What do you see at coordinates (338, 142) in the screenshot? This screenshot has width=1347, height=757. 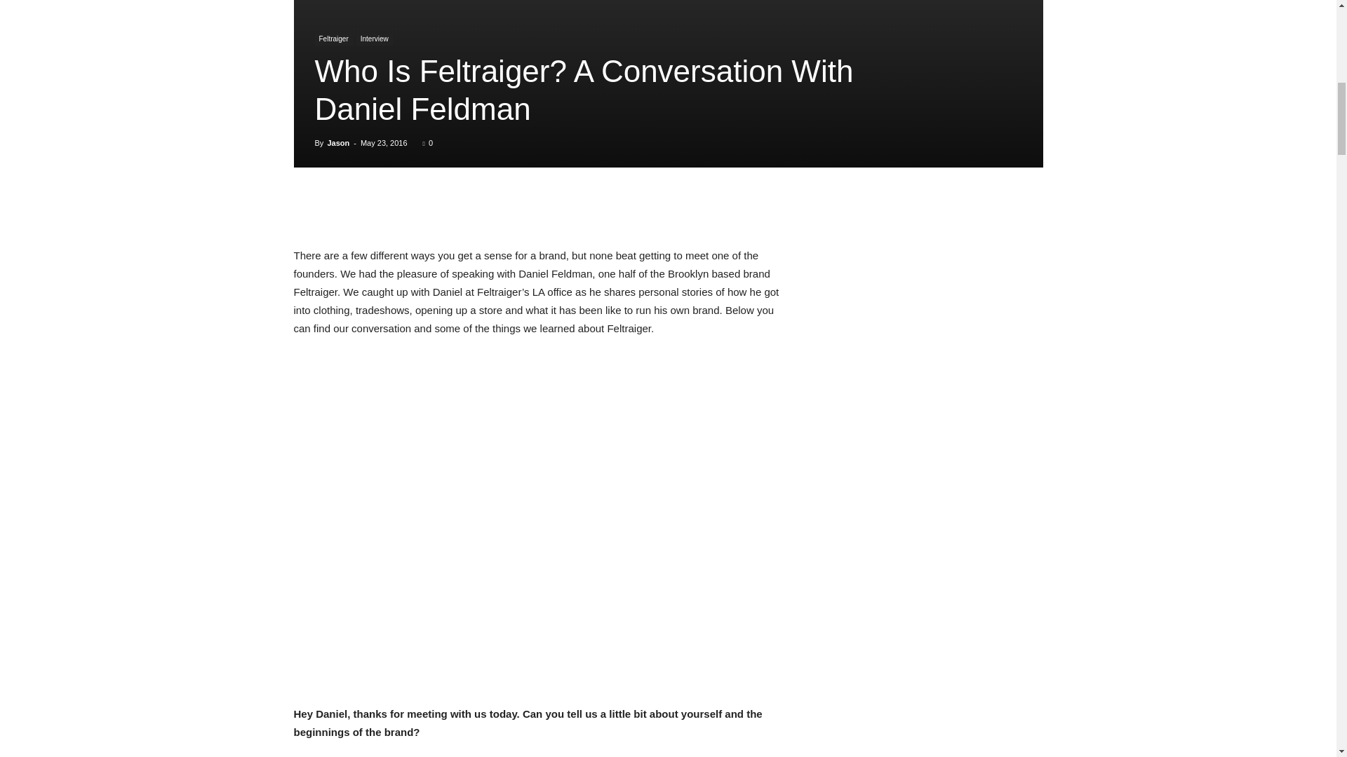 I see `Jason` at bounding box center [338, 142].